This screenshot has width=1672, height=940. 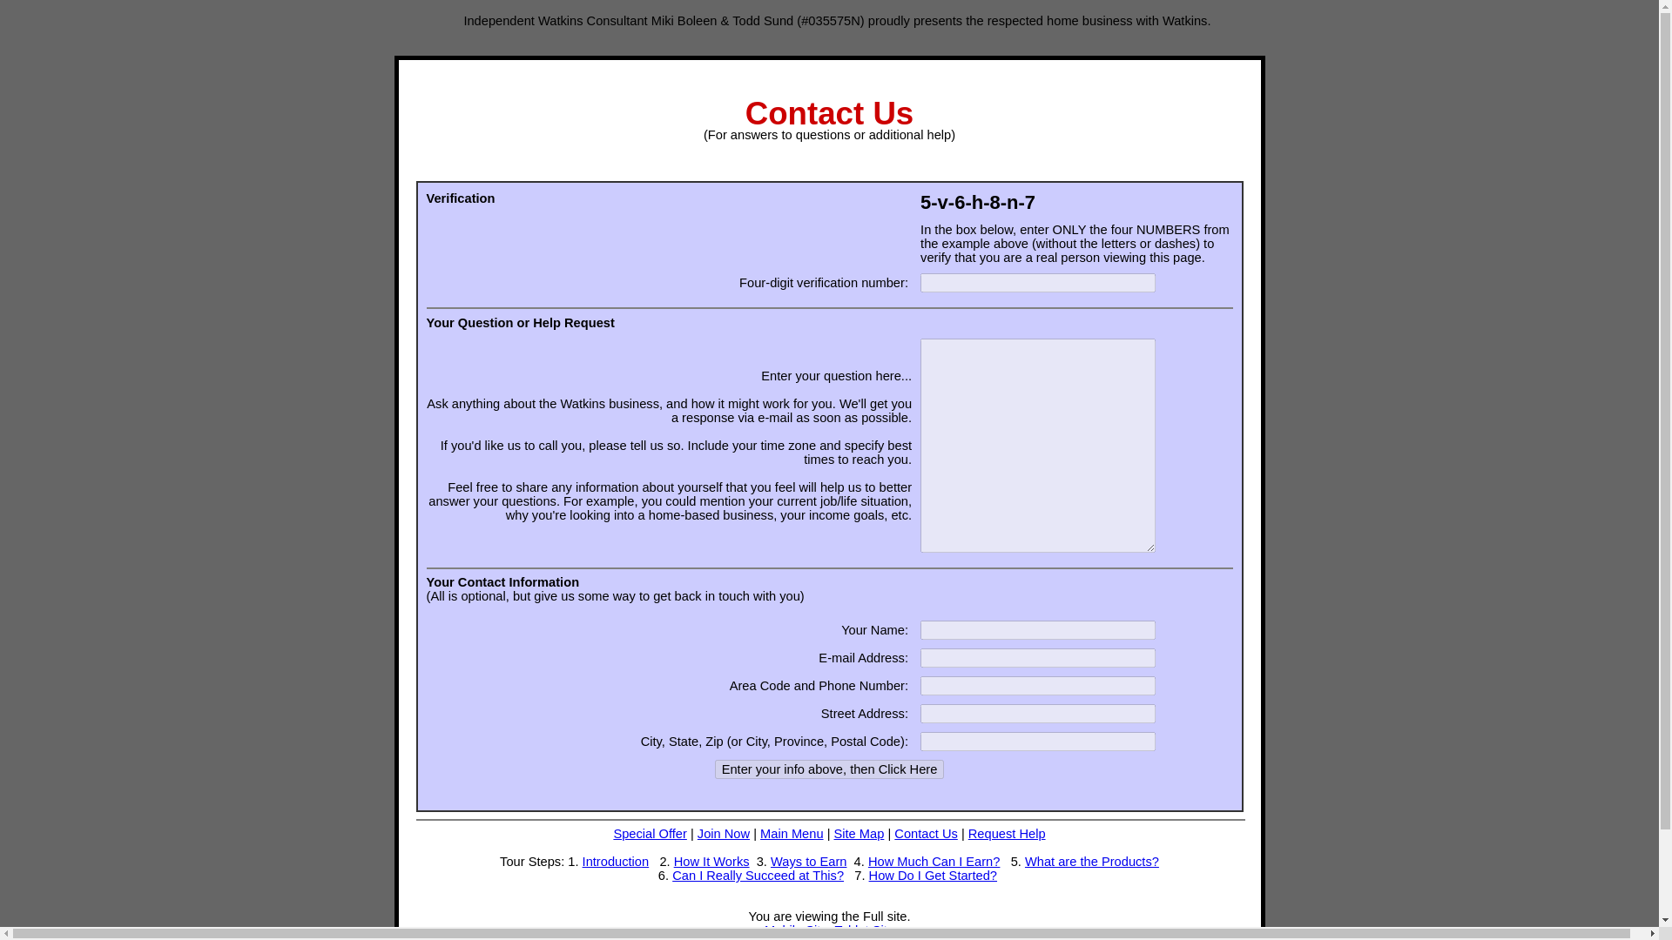 What do you see at coordinates (927, 834) in the screenshot?
I see `Contact Us` at bounding box center [927, 834].